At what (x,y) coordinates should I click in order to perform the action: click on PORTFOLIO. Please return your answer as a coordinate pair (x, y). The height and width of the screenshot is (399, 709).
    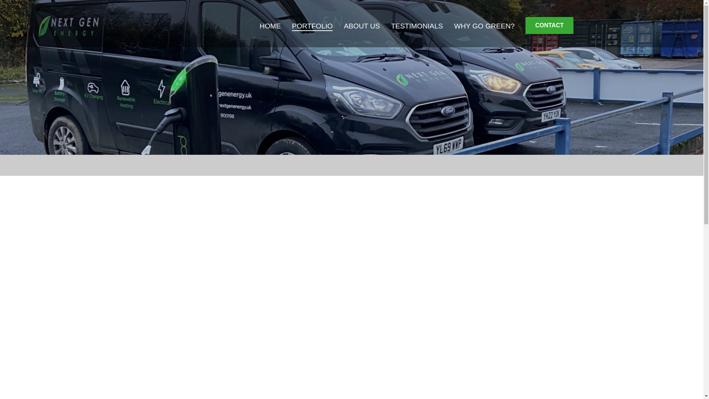
    Looking at the image, I should click on (312, 26).